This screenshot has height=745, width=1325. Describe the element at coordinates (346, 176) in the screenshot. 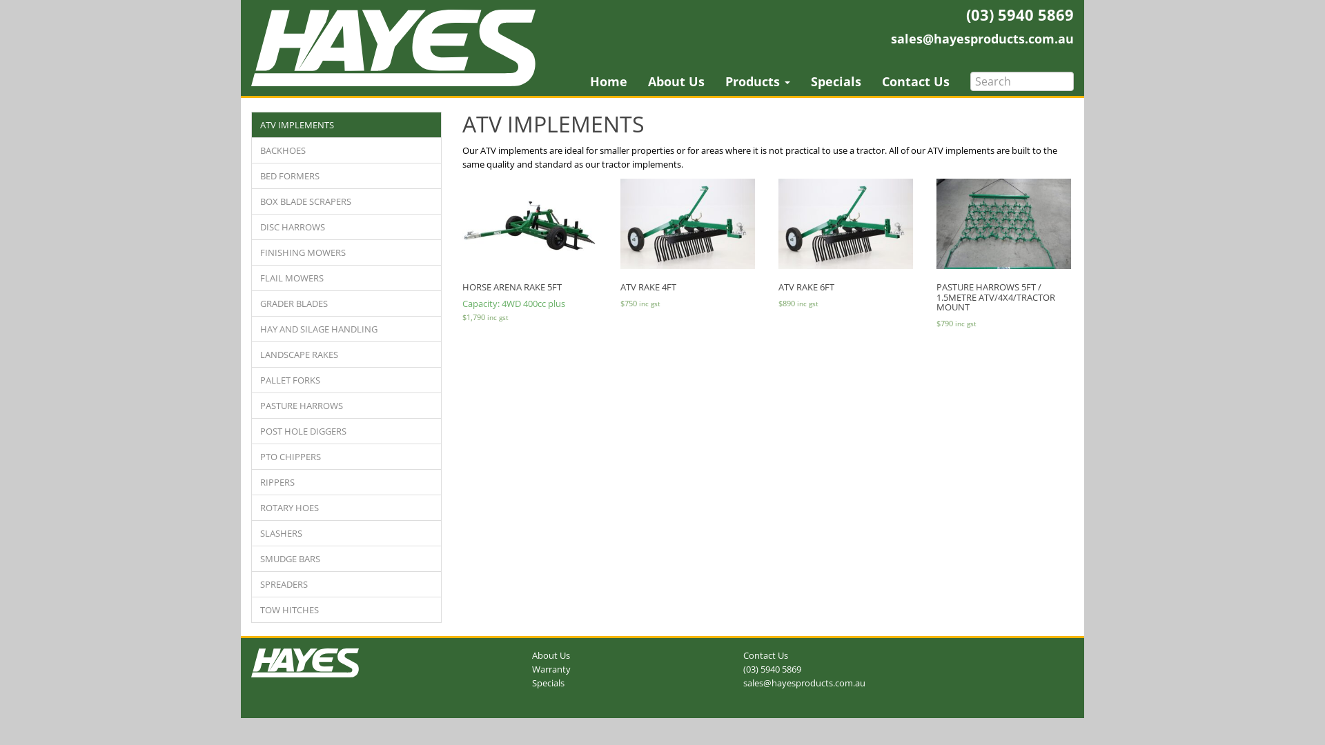

I see `BED FORMERS` at that location.